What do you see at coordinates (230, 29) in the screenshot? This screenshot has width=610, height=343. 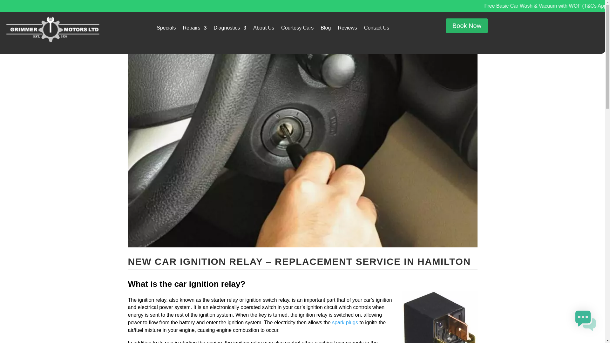 I see `Diagnostics` at bounding box center [230, 29].